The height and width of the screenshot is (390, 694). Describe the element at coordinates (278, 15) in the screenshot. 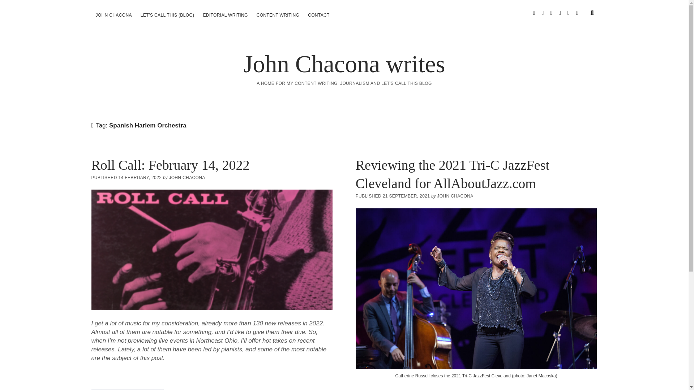

I see `CONTENT WRITING` at that location.